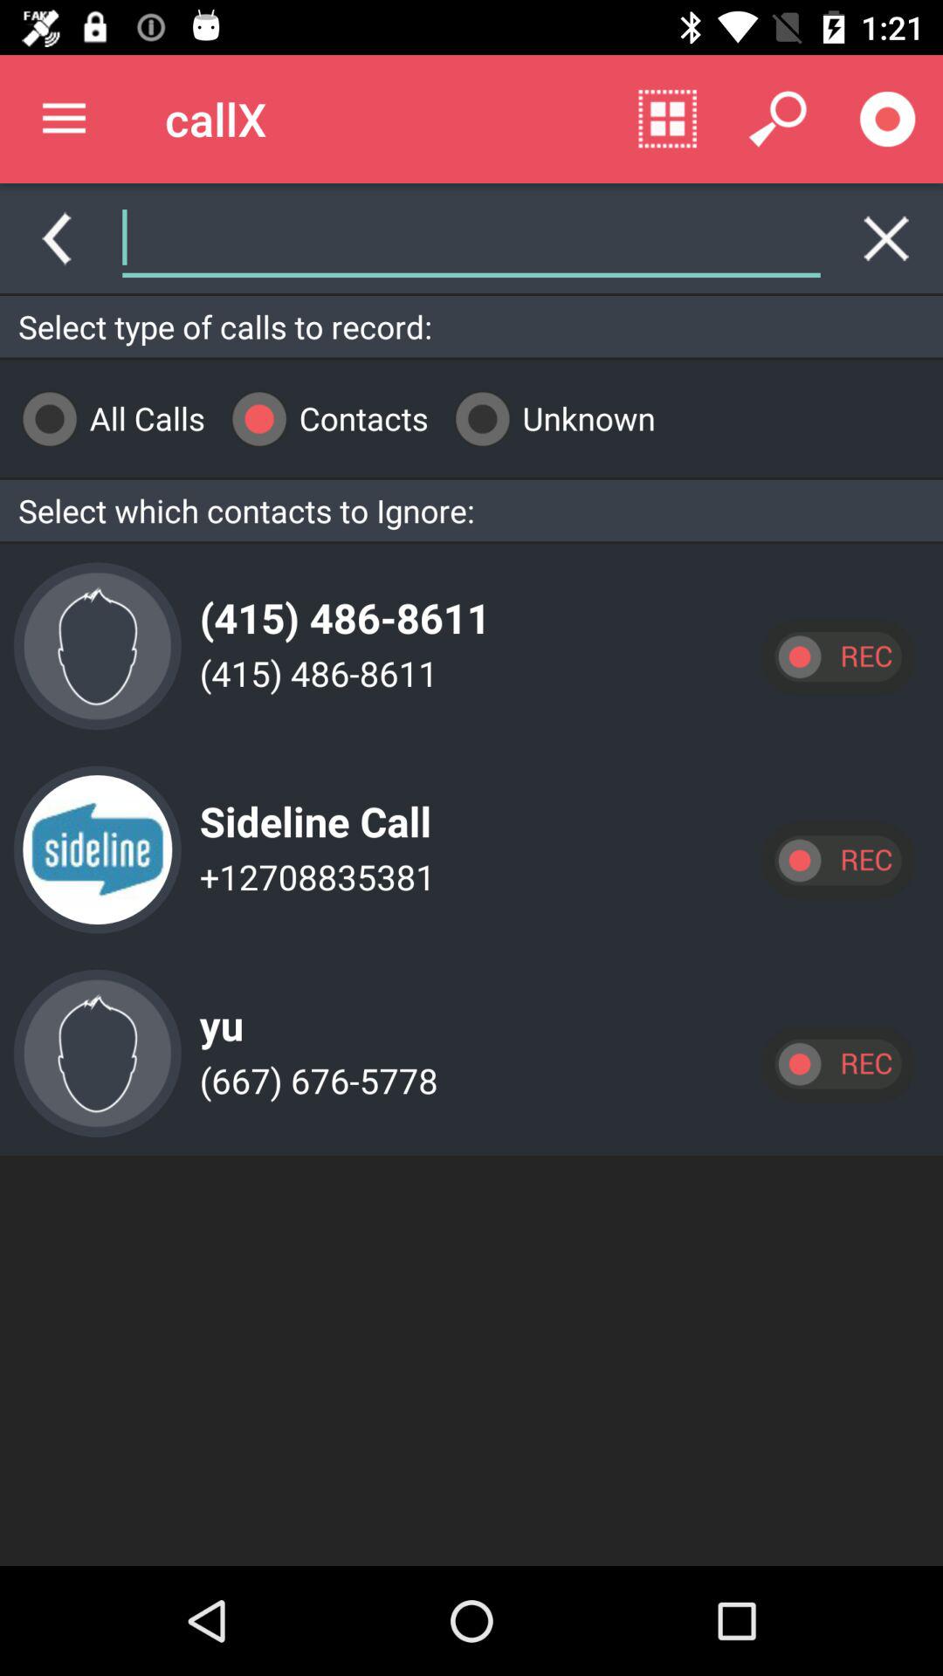  I want to click on record call, so click(888, 119).